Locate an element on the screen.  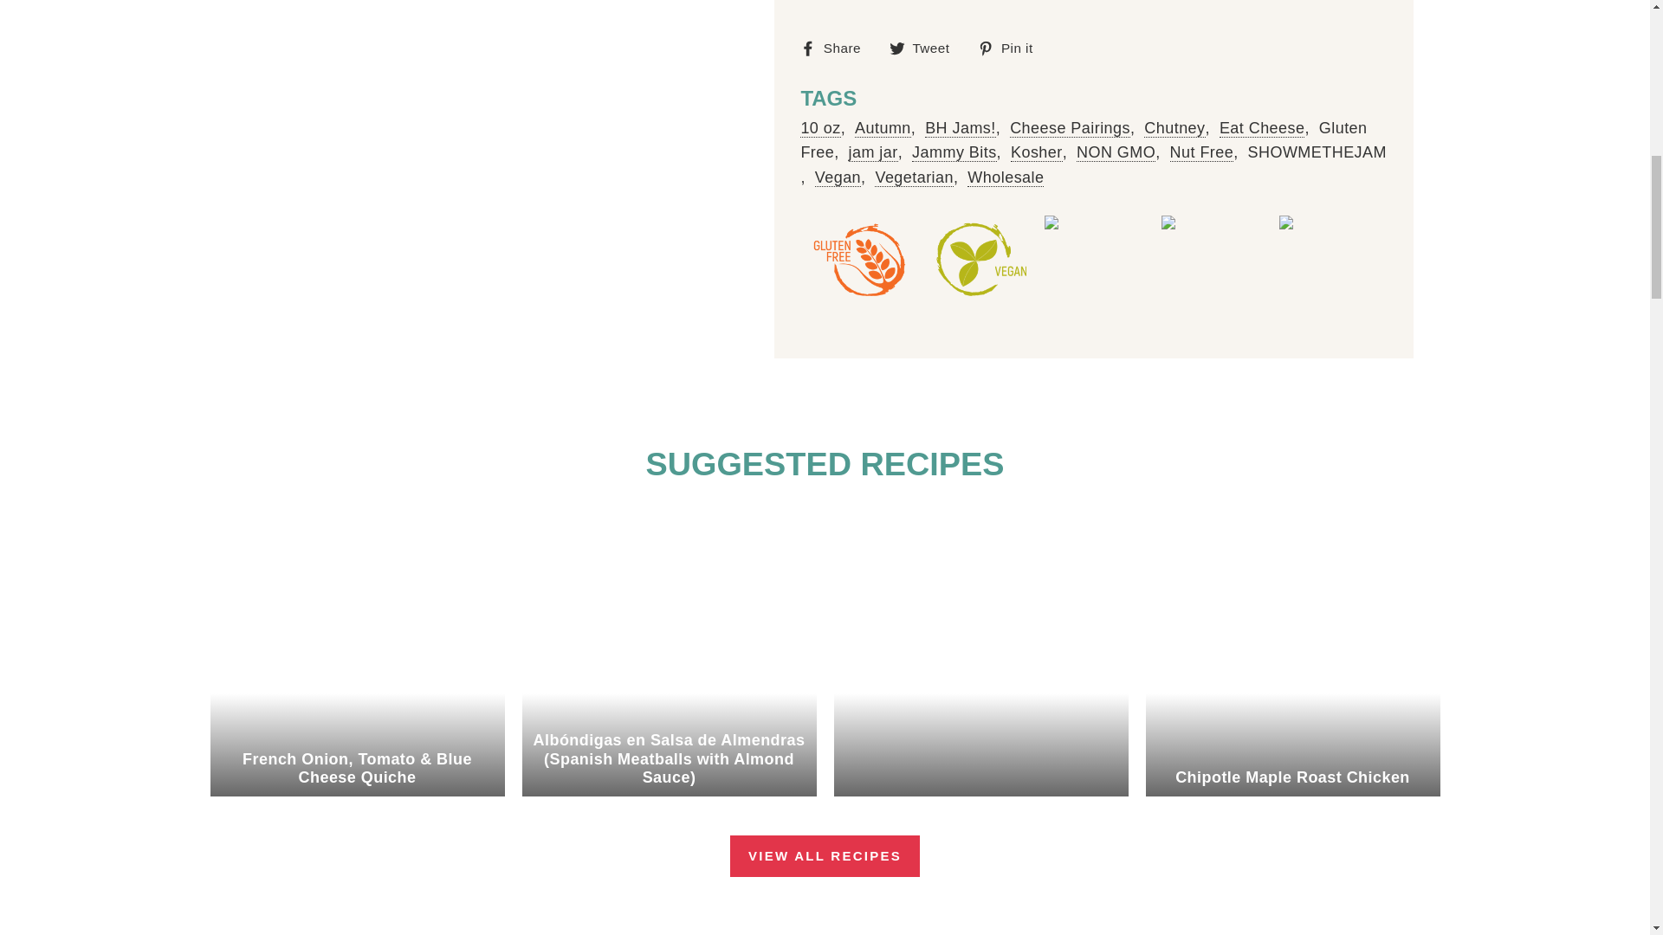
Share on Facebook is located at coordinates (837, 48).